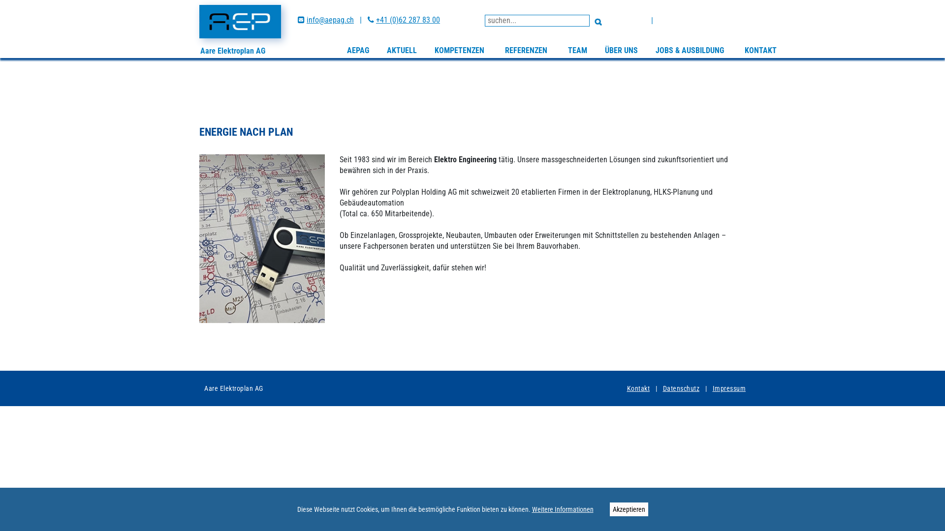 The image size is (945, 531). What do you see at coordinates (761, 50) in the screenshot?
I see `KONTAKT` at bounding box center [761, 50].